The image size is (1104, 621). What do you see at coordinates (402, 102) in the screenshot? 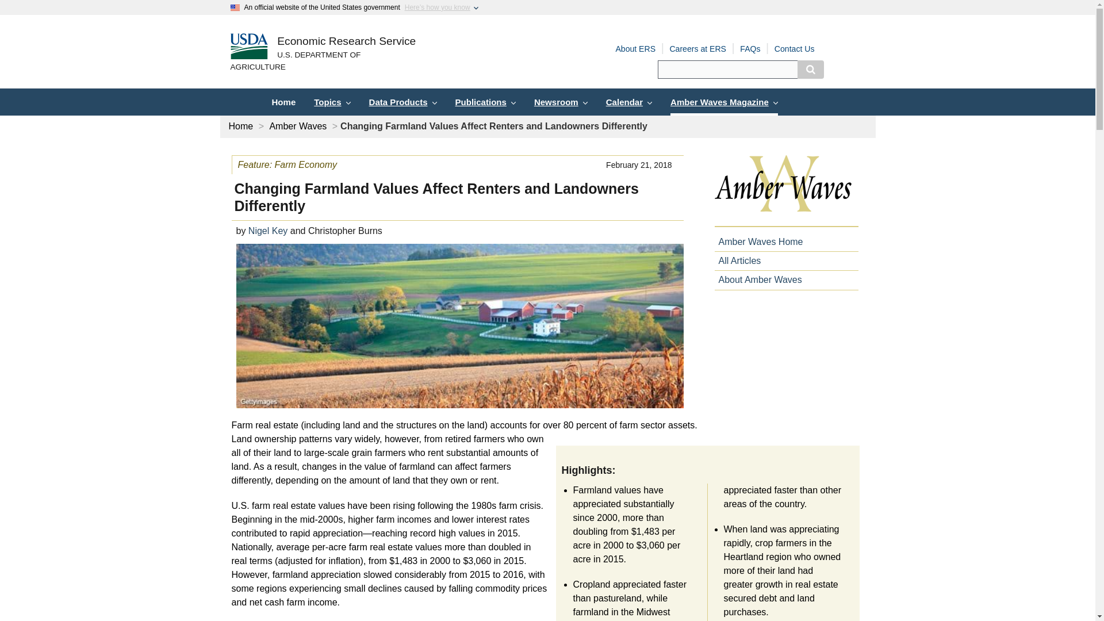
I see `Data Products` at bounding box center [402, 102].